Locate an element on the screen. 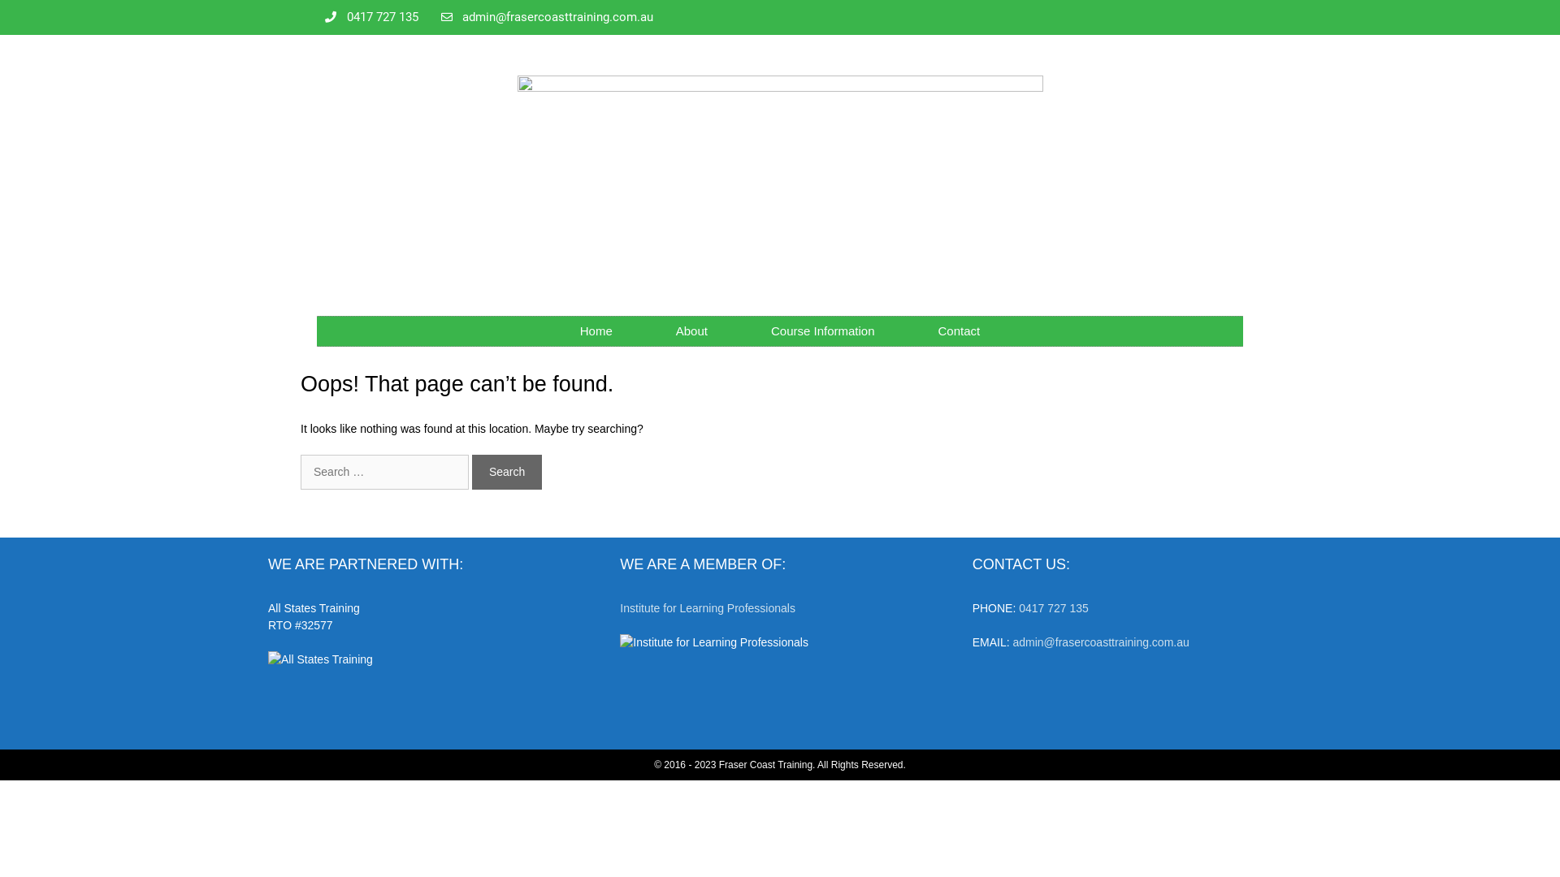  About is located at coordinates (692, 331).